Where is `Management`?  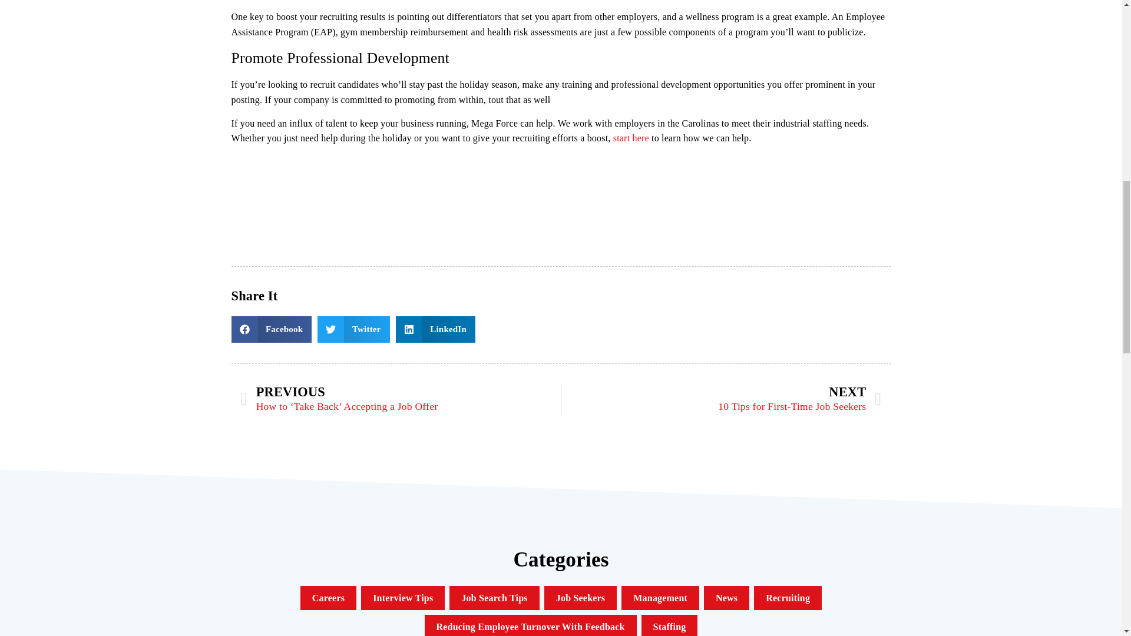 Management is located at coordinates (494, 597).